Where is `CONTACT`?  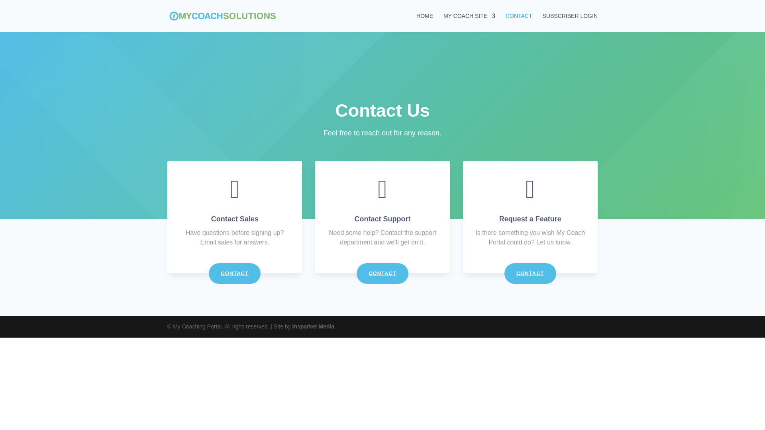 CONTACT is located at coordinates (530, 273).